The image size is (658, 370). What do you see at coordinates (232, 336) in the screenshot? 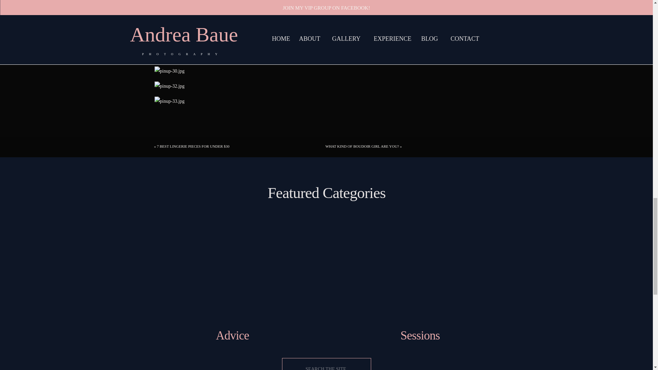
I see `Advice` at bounding box center [232, 336].